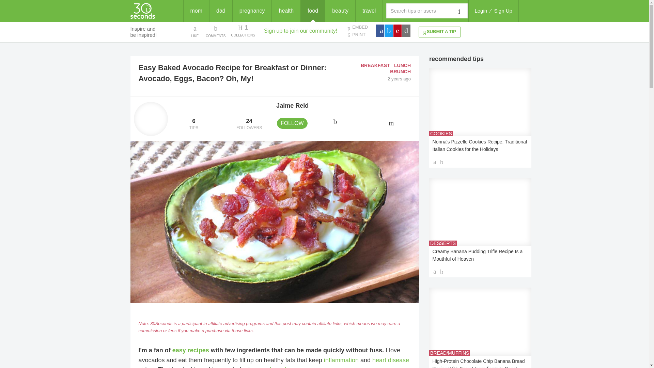 Image resolution: width=654 pixels, height=368 pixels. I want to click on Sign up to join our community!, so click(300, 31).